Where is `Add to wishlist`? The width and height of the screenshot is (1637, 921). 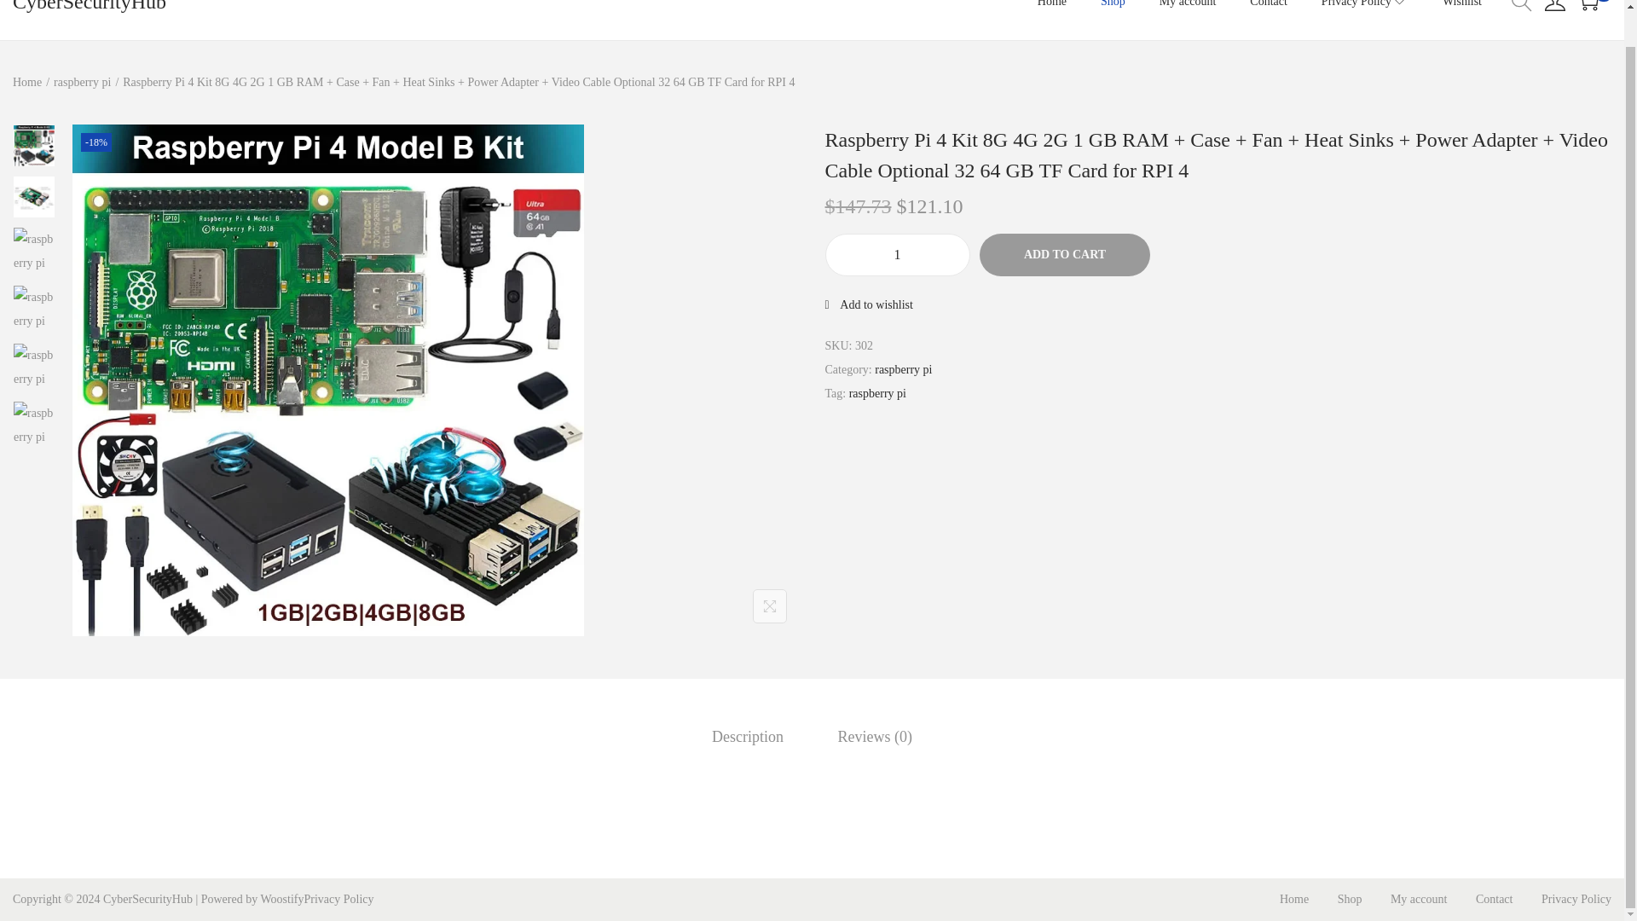 Add to wishlist is located at coordinates (869, 304).